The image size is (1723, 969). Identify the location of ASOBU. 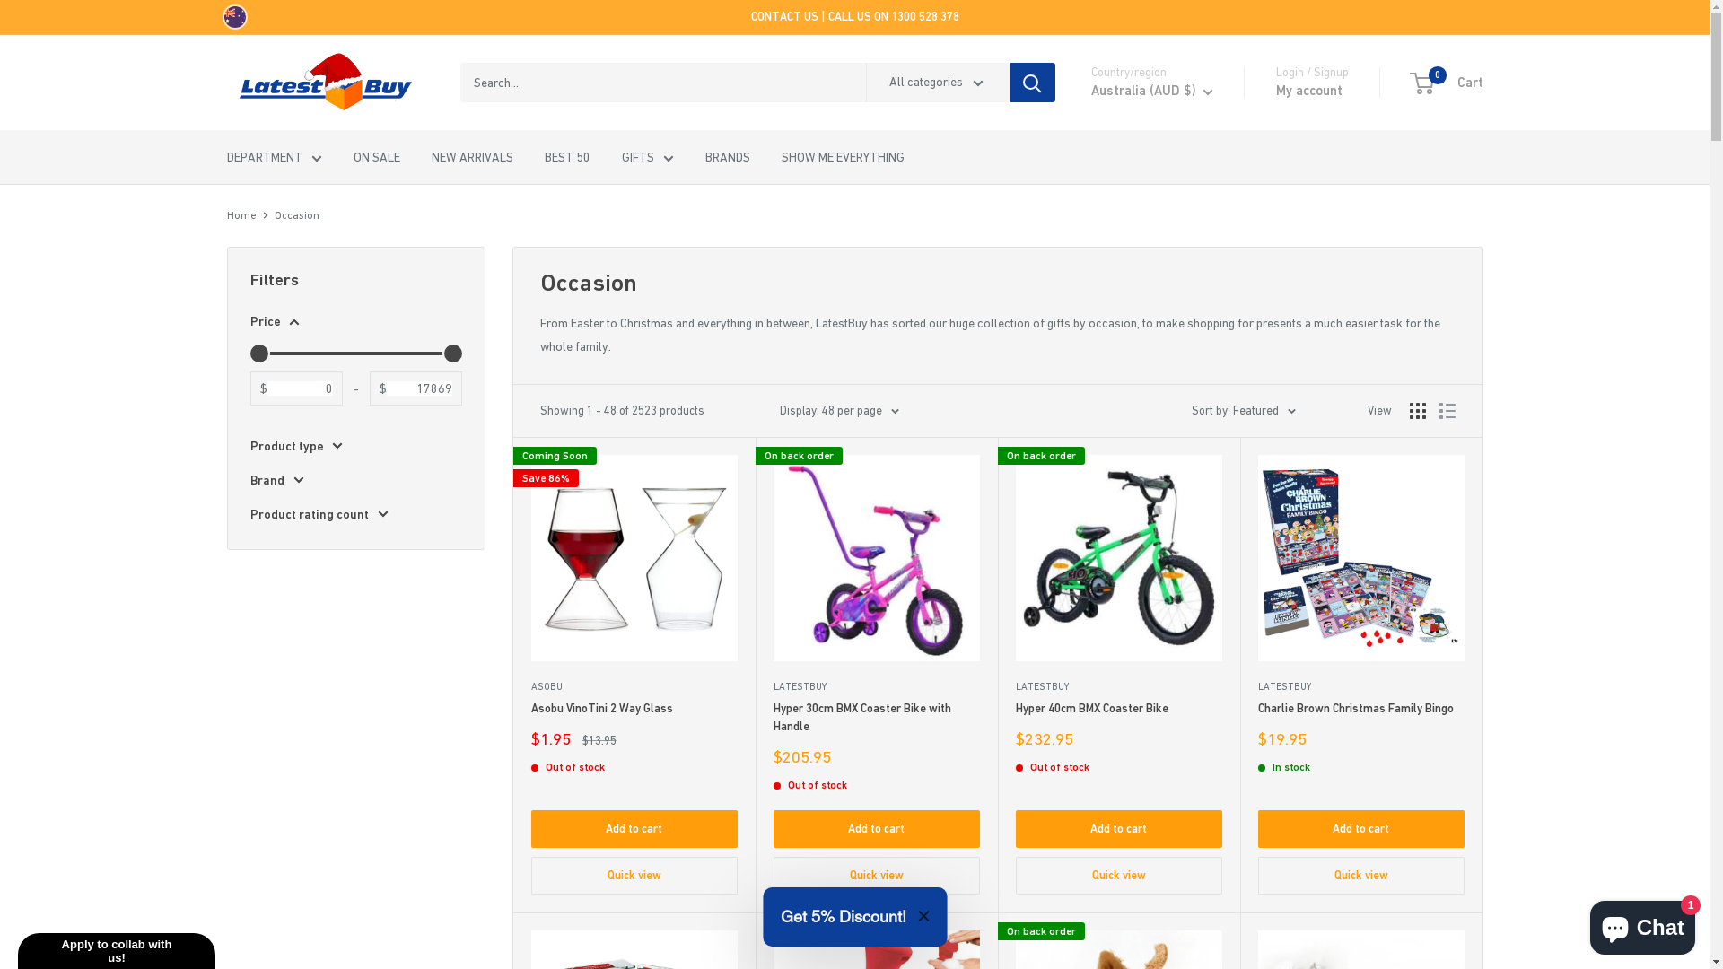
(634, 687).